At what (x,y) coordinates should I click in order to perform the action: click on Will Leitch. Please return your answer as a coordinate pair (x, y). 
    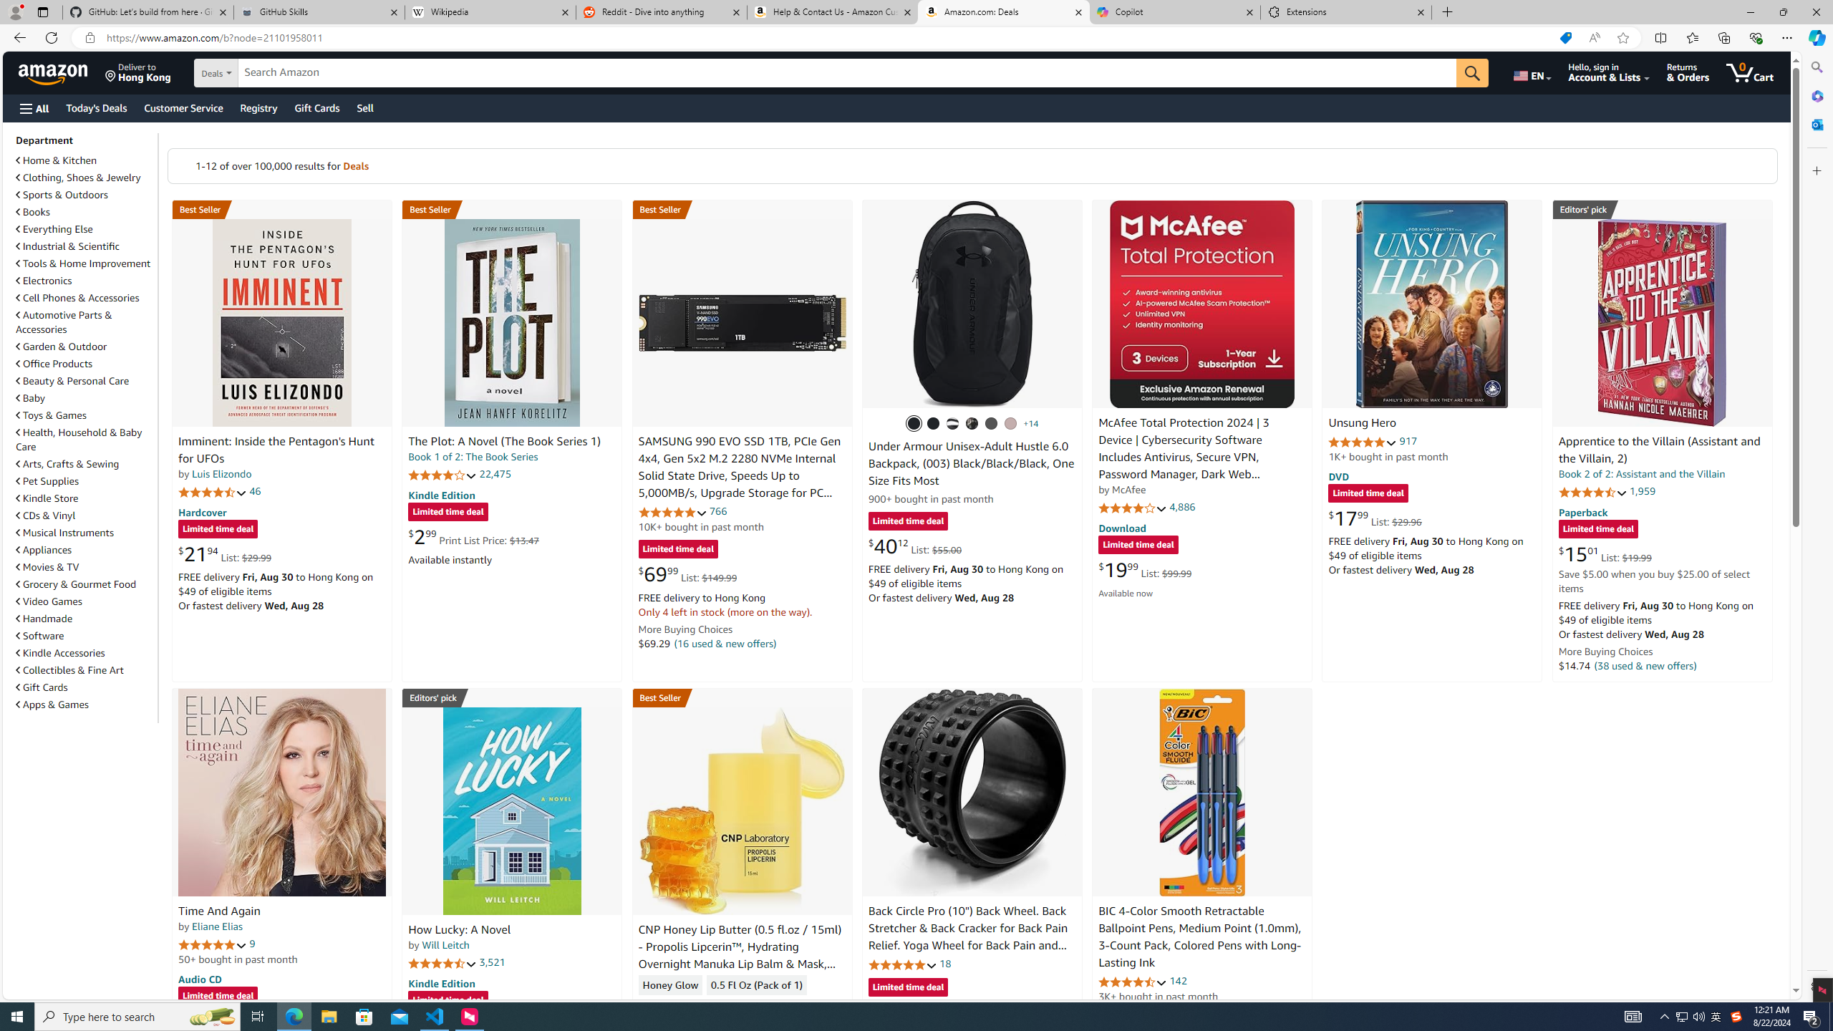
    Looking at the image, I should click on (445, 945).